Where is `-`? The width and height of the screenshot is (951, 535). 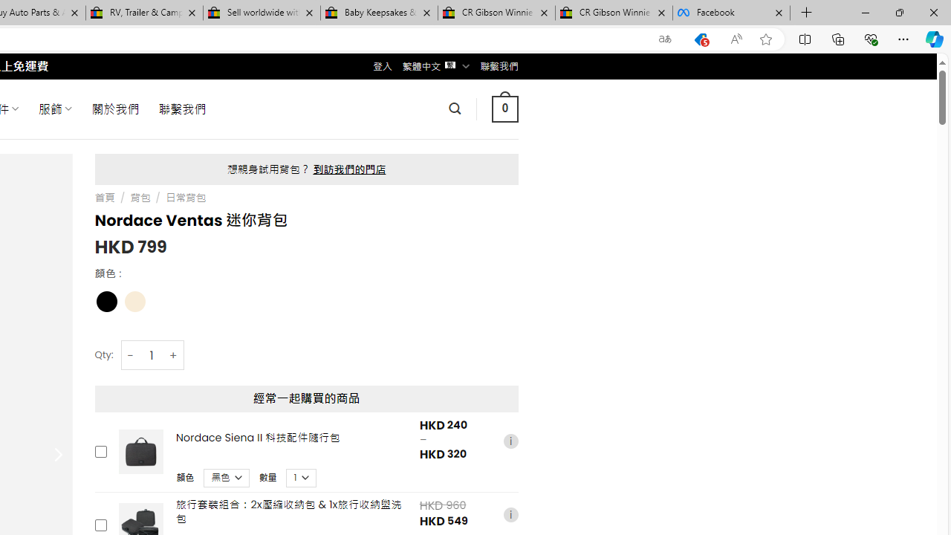
- is located at coordinates (131, 355).